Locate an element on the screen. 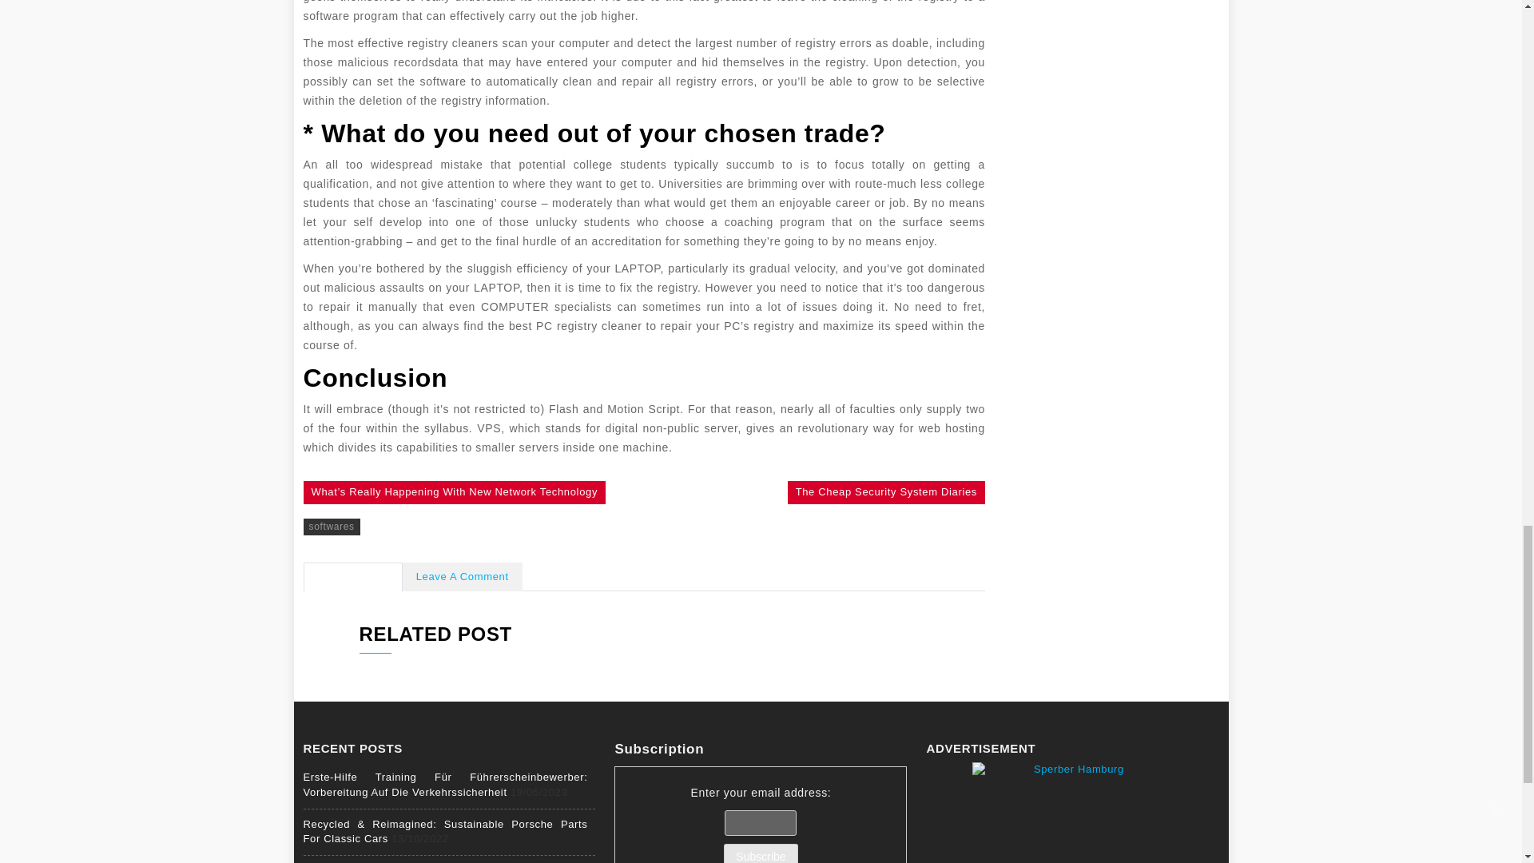  softwares is located at coordinates (332, 527).